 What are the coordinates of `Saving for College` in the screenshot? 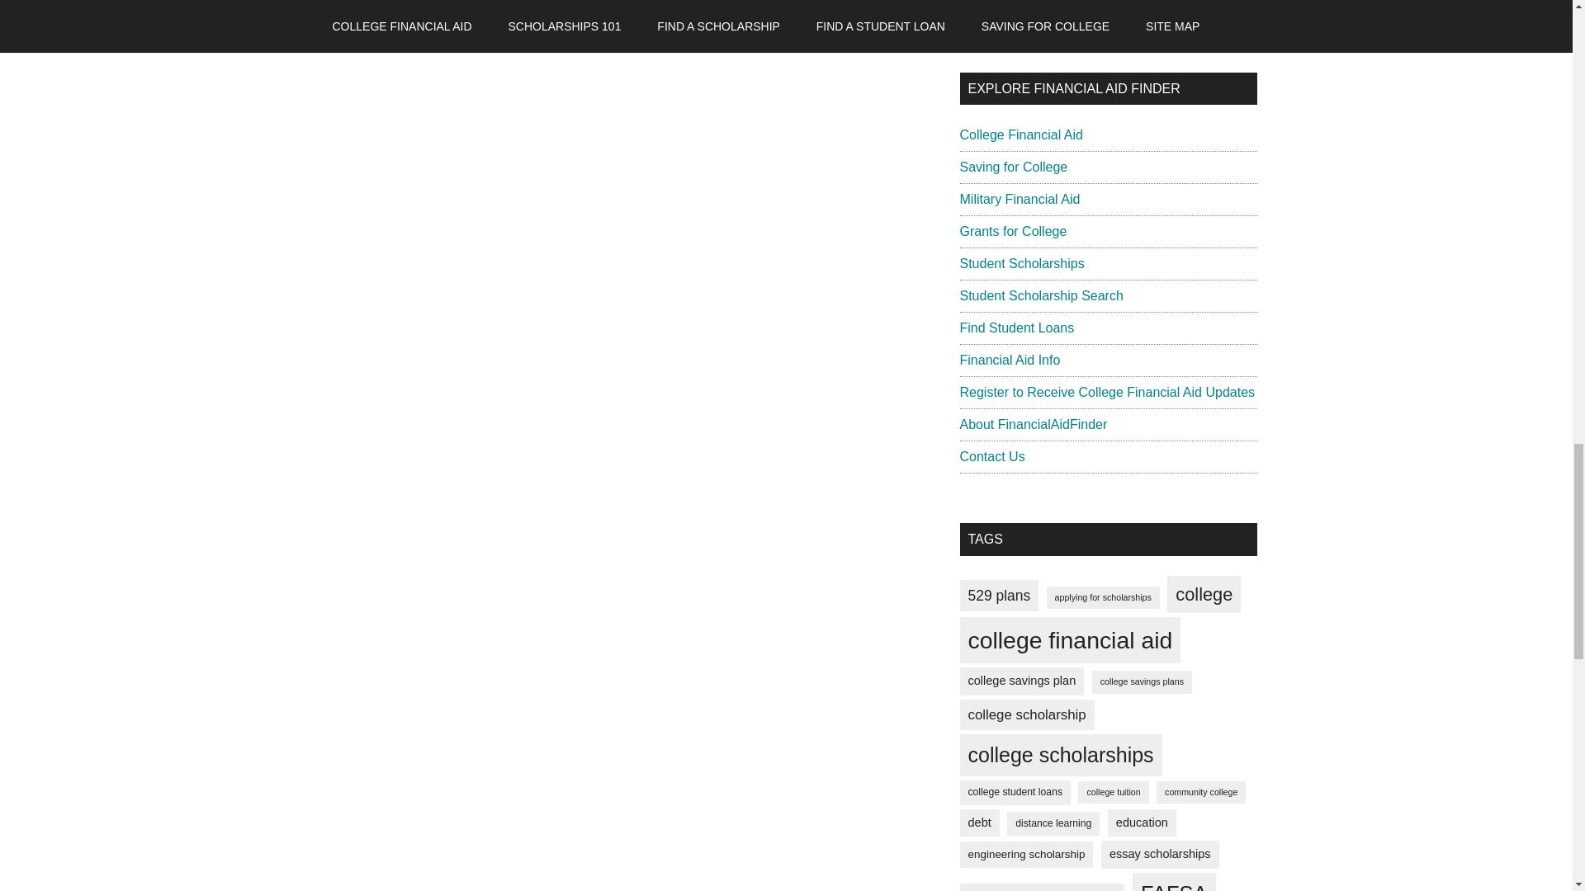 It's located at (1012, 167).